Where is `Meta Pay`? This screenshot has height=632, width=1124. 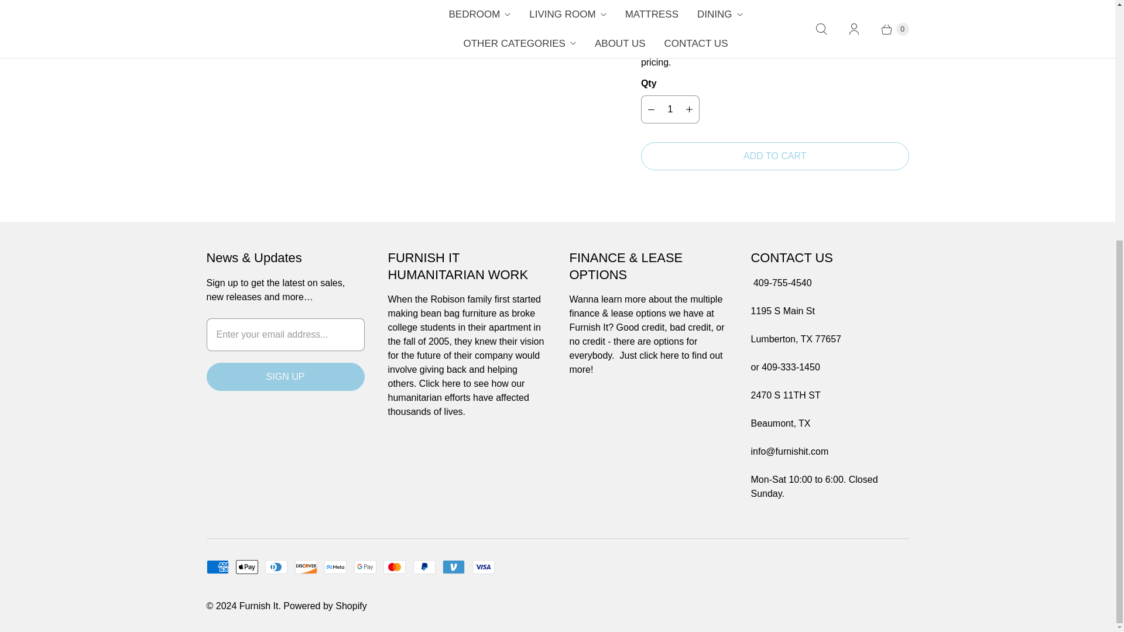
Meta Pay is located at coordinates (335, 566).